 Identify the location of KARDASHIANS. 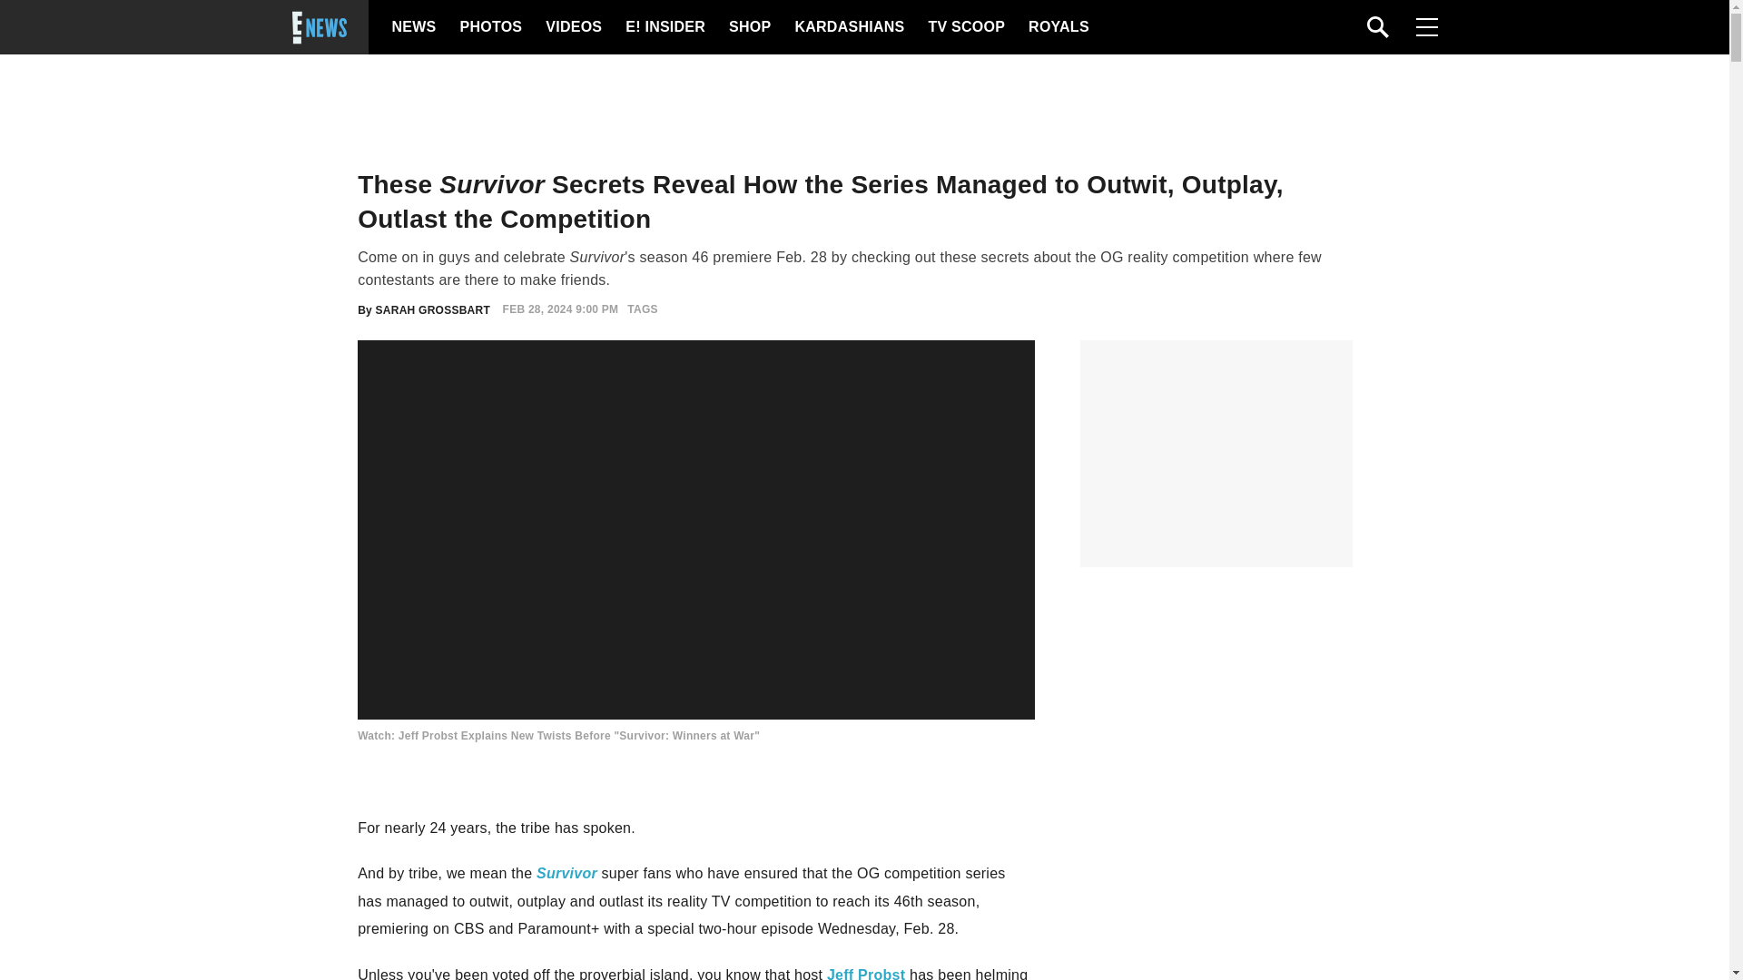
(848, 27).